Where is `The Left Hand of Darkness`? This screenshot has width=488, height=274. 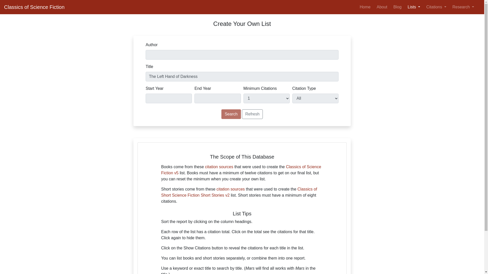 The Left Hand of Darkness is located at coordinates (242, 76).